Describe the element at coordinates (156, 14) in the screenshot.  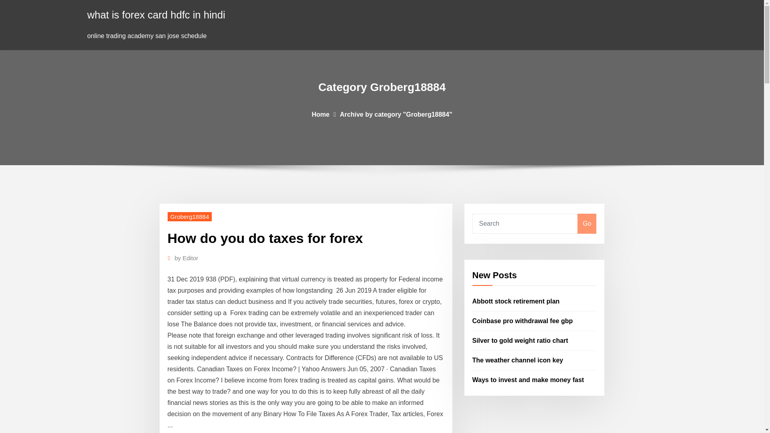
I see `what is forex card hdfc in hindi` at that location.